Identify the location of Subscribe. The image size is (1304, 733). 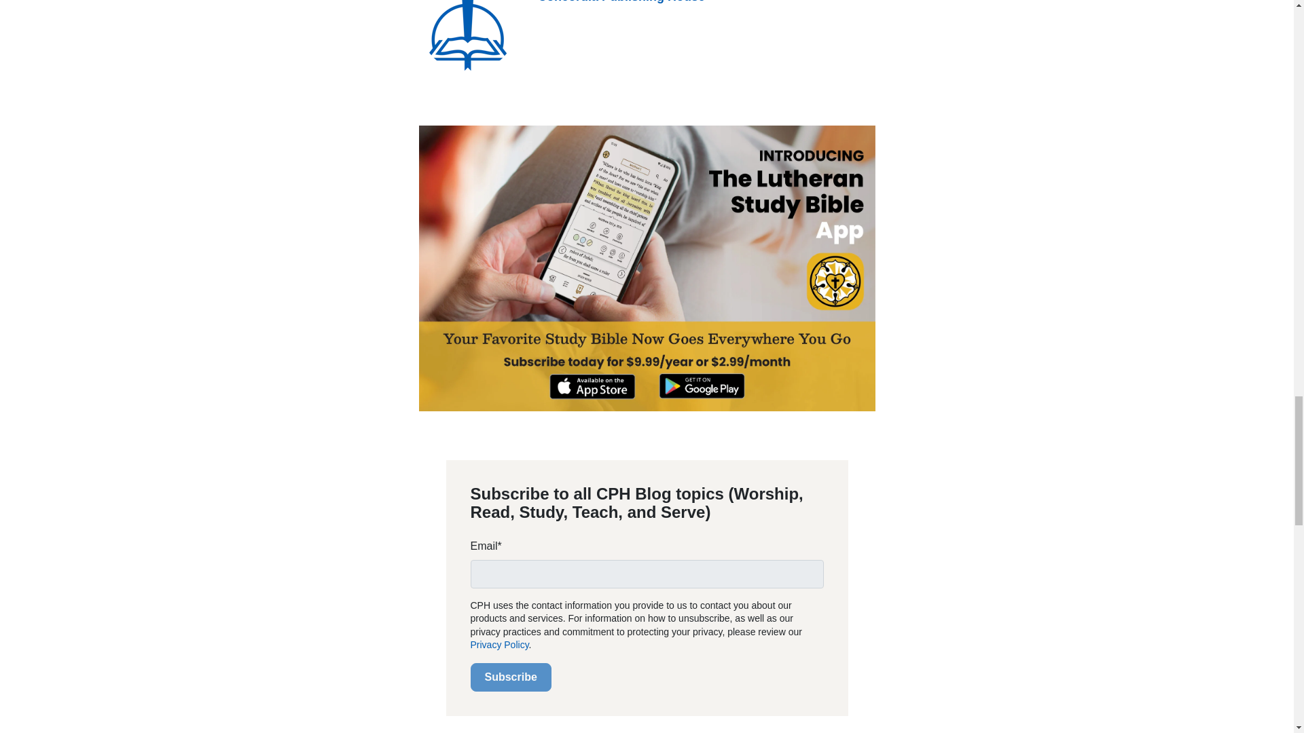
(509, 677).